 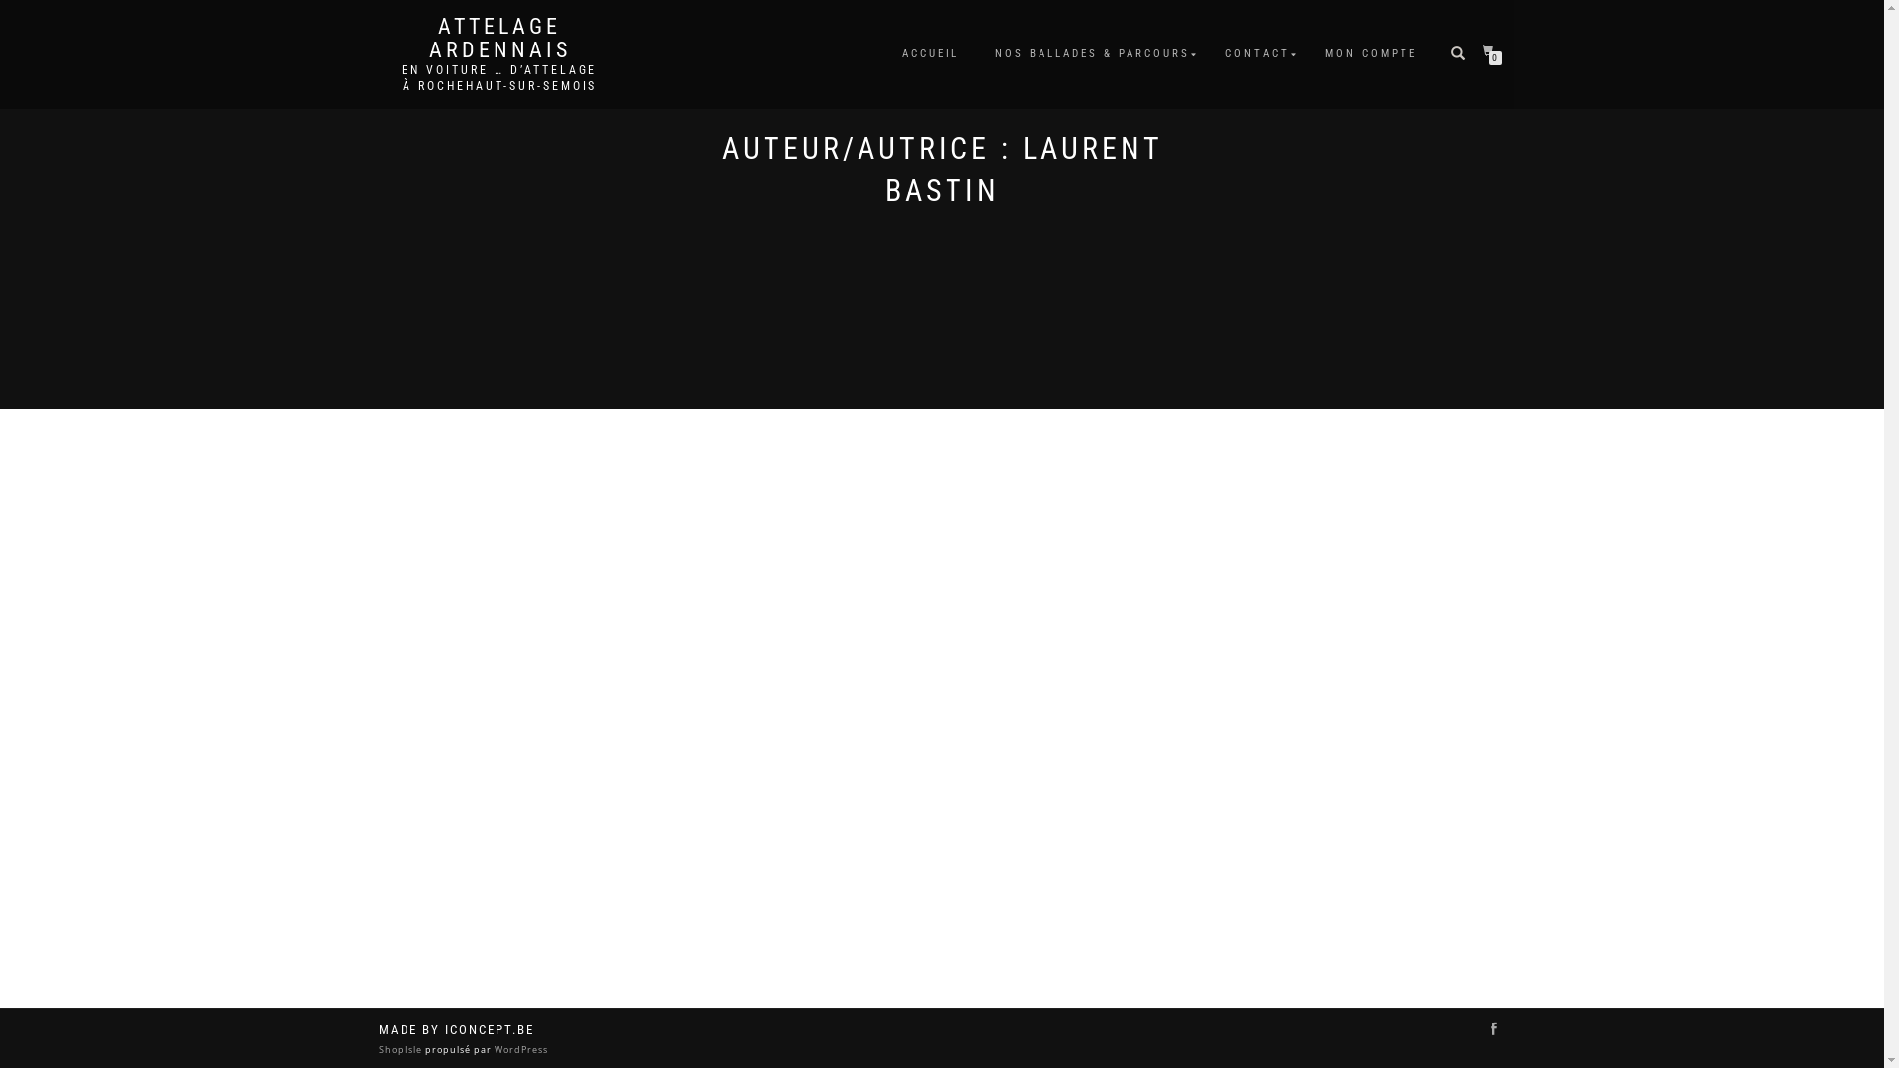 What do you see at coordinates (1492, 51) in the screenshot?
I see `0` at bounding box center [1492, 51].